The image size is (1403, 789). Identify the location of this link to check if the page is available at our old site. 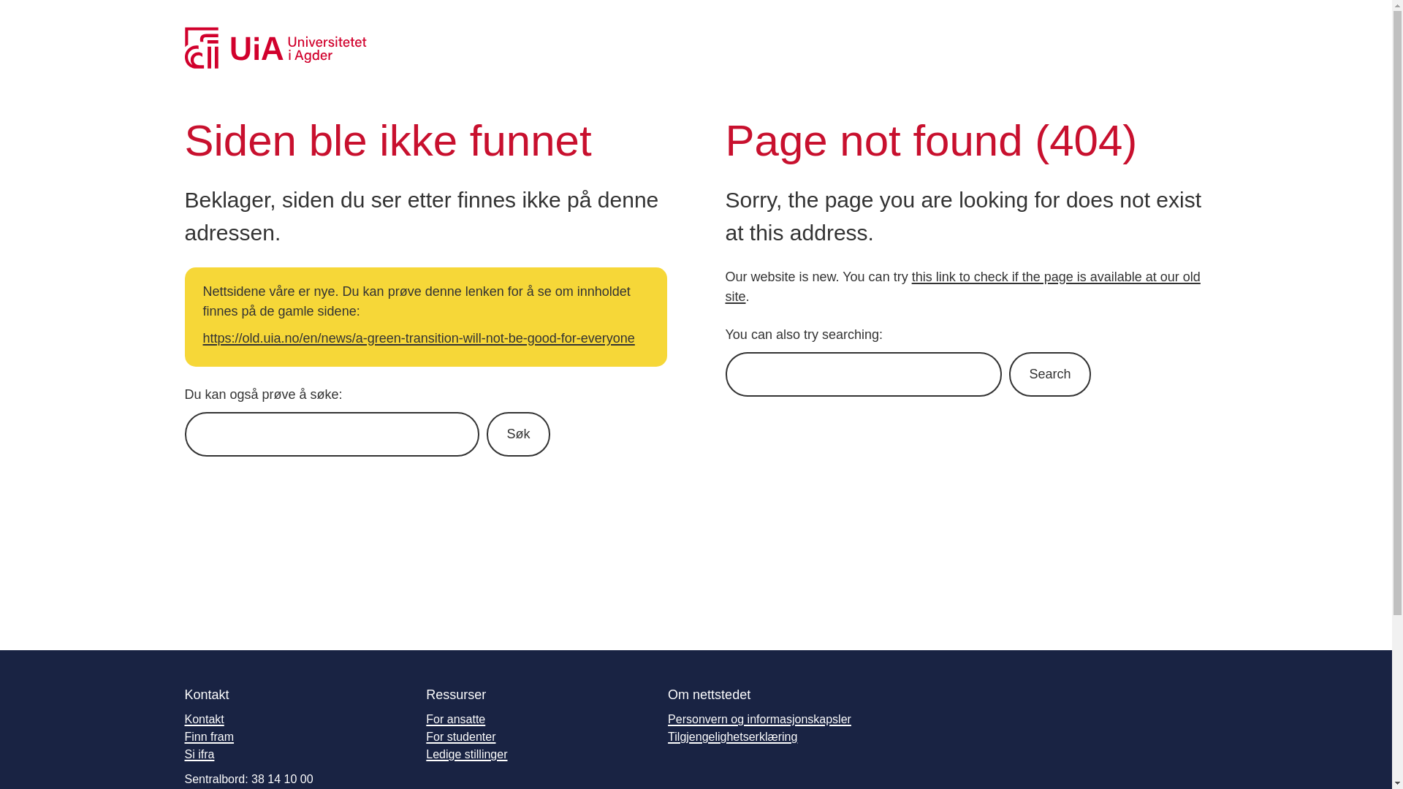
(962, 286).